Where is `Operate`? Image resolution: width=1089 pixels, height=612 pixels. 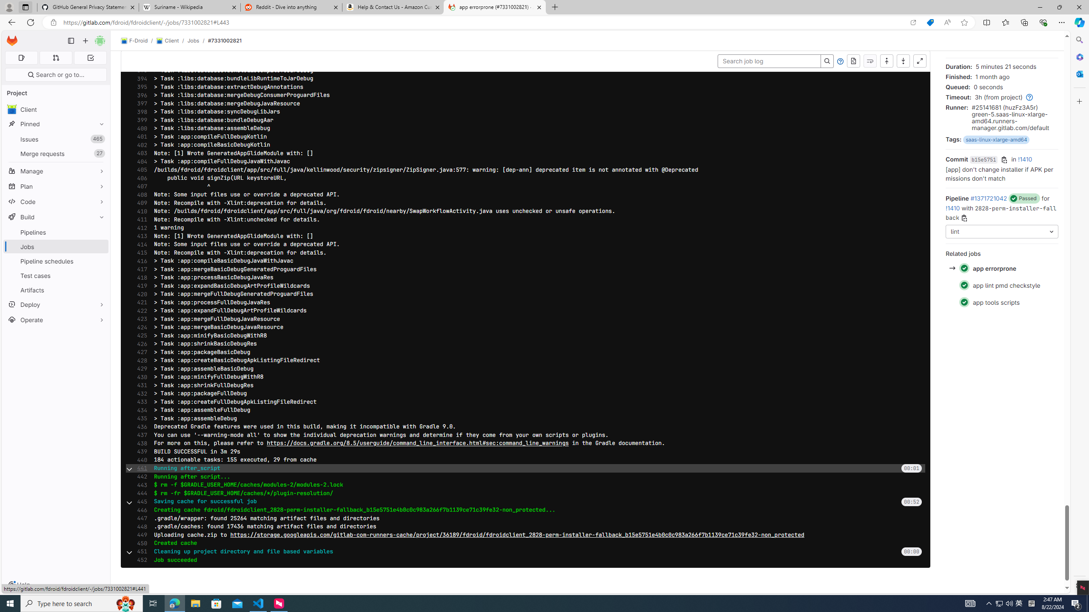 Operate is located at coordinates (56, 320).